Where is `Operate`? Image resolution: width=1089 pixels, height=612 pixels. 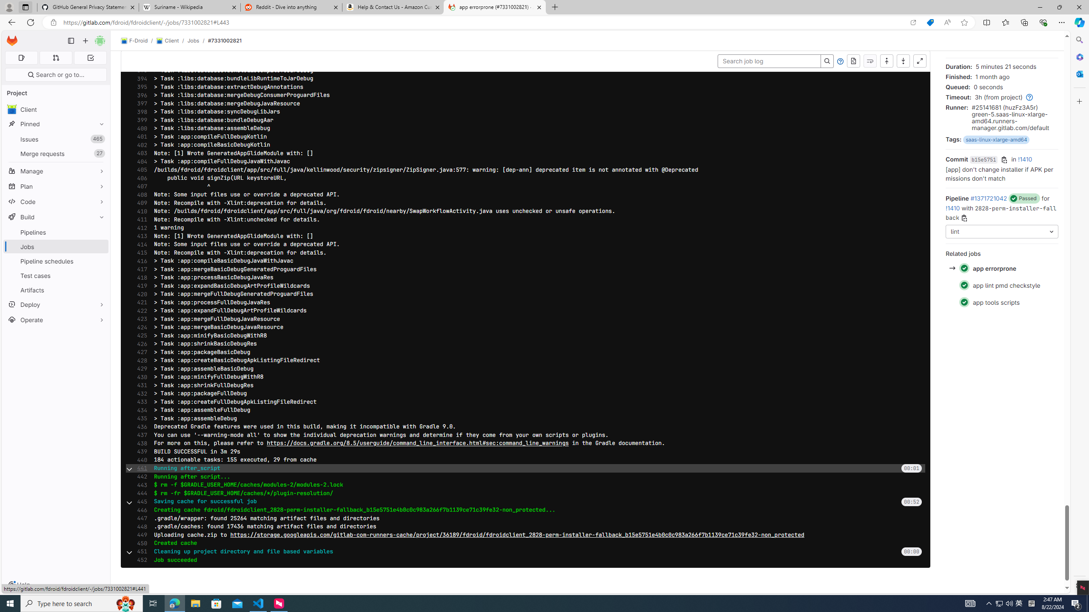 Operate is located at coordinates (56, 320).